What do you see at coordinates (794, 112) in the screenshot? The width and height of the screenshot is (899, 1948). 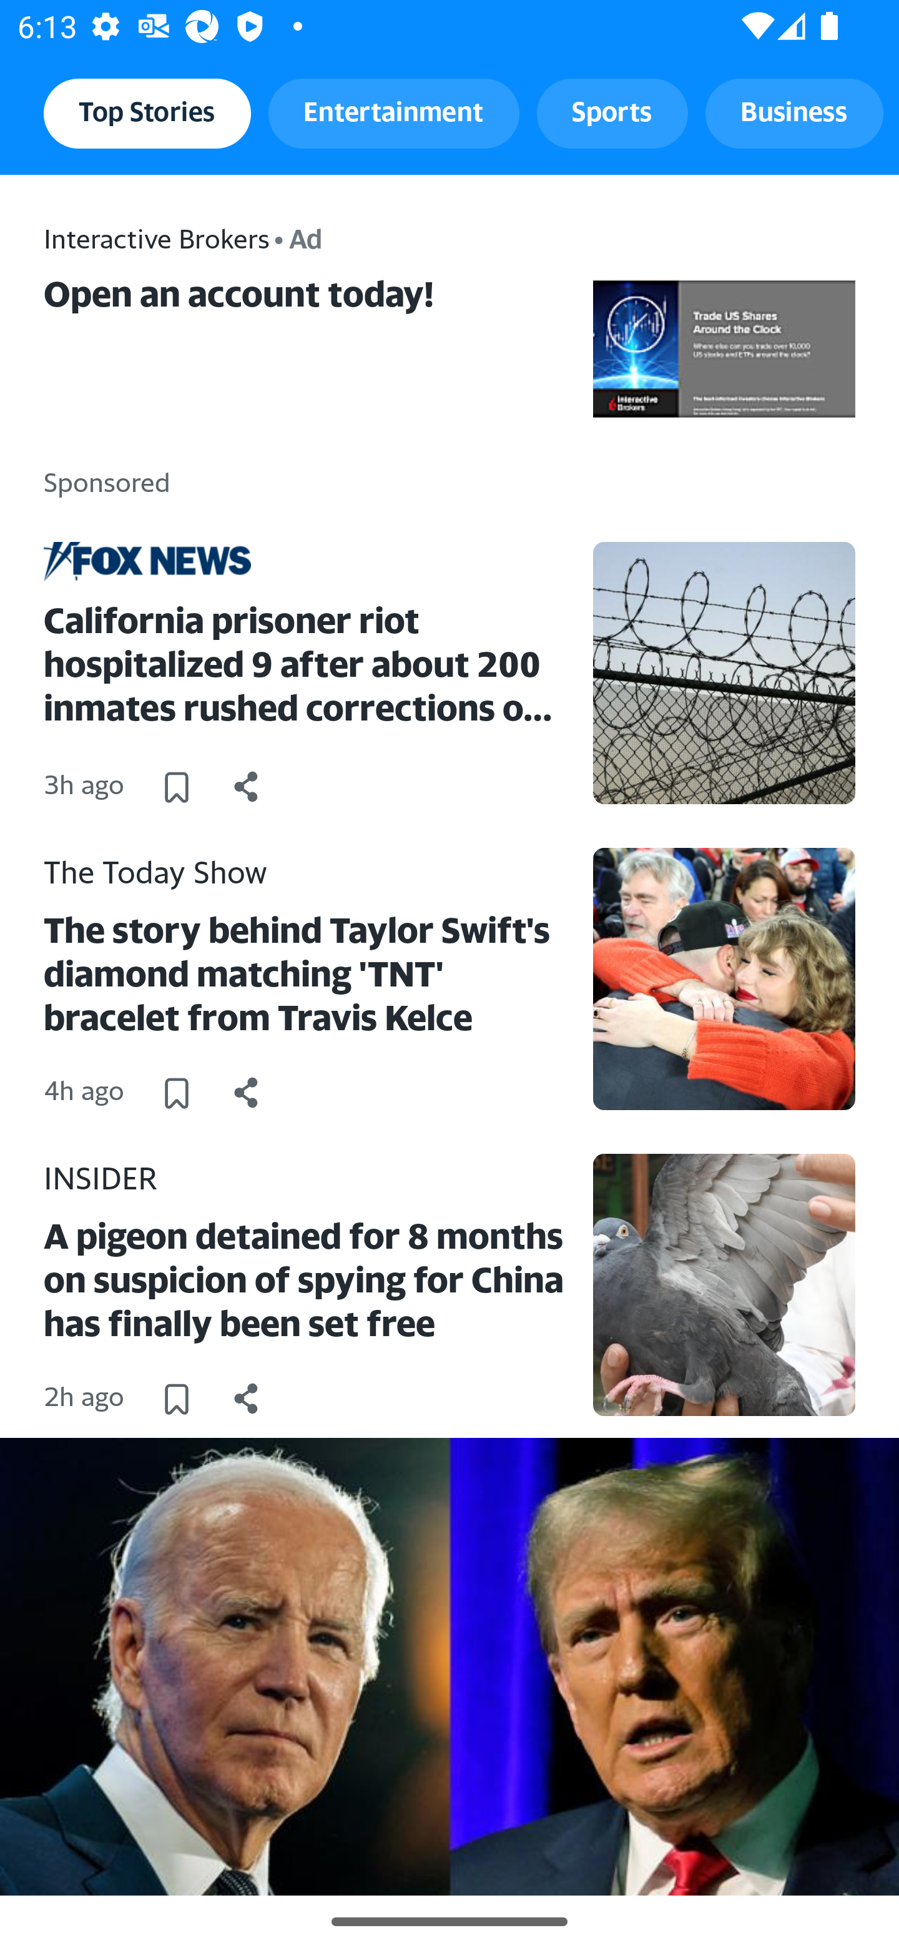 I see `Business` at bounding box center [794, 112].